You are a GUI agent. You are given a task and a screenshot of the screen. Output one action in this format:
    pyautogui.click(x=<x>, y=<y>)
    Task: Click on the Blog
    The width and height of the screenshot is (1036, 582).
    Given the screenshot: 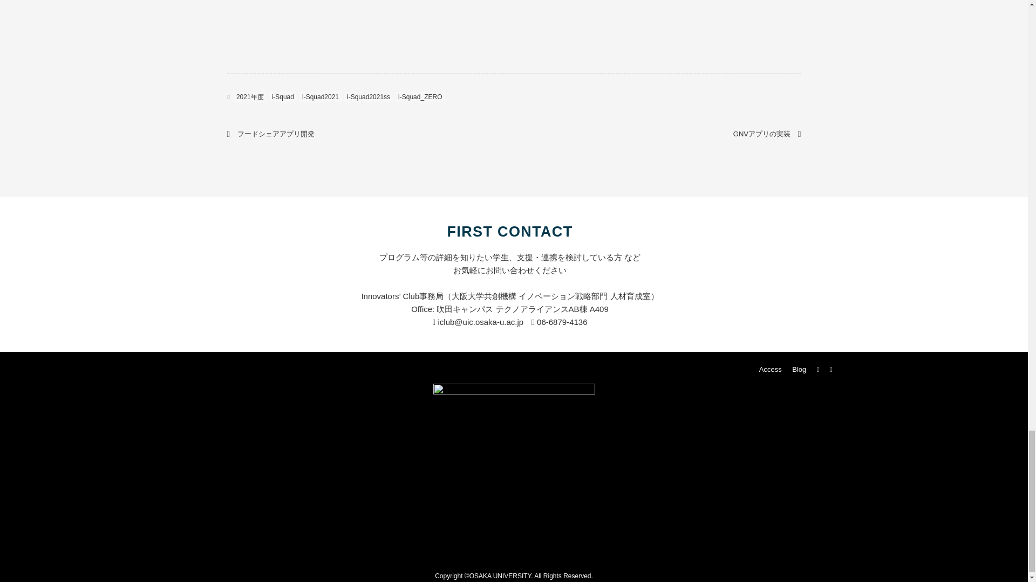 What is the action you would take?
    pyautogui.click(x=799, y=370)
    